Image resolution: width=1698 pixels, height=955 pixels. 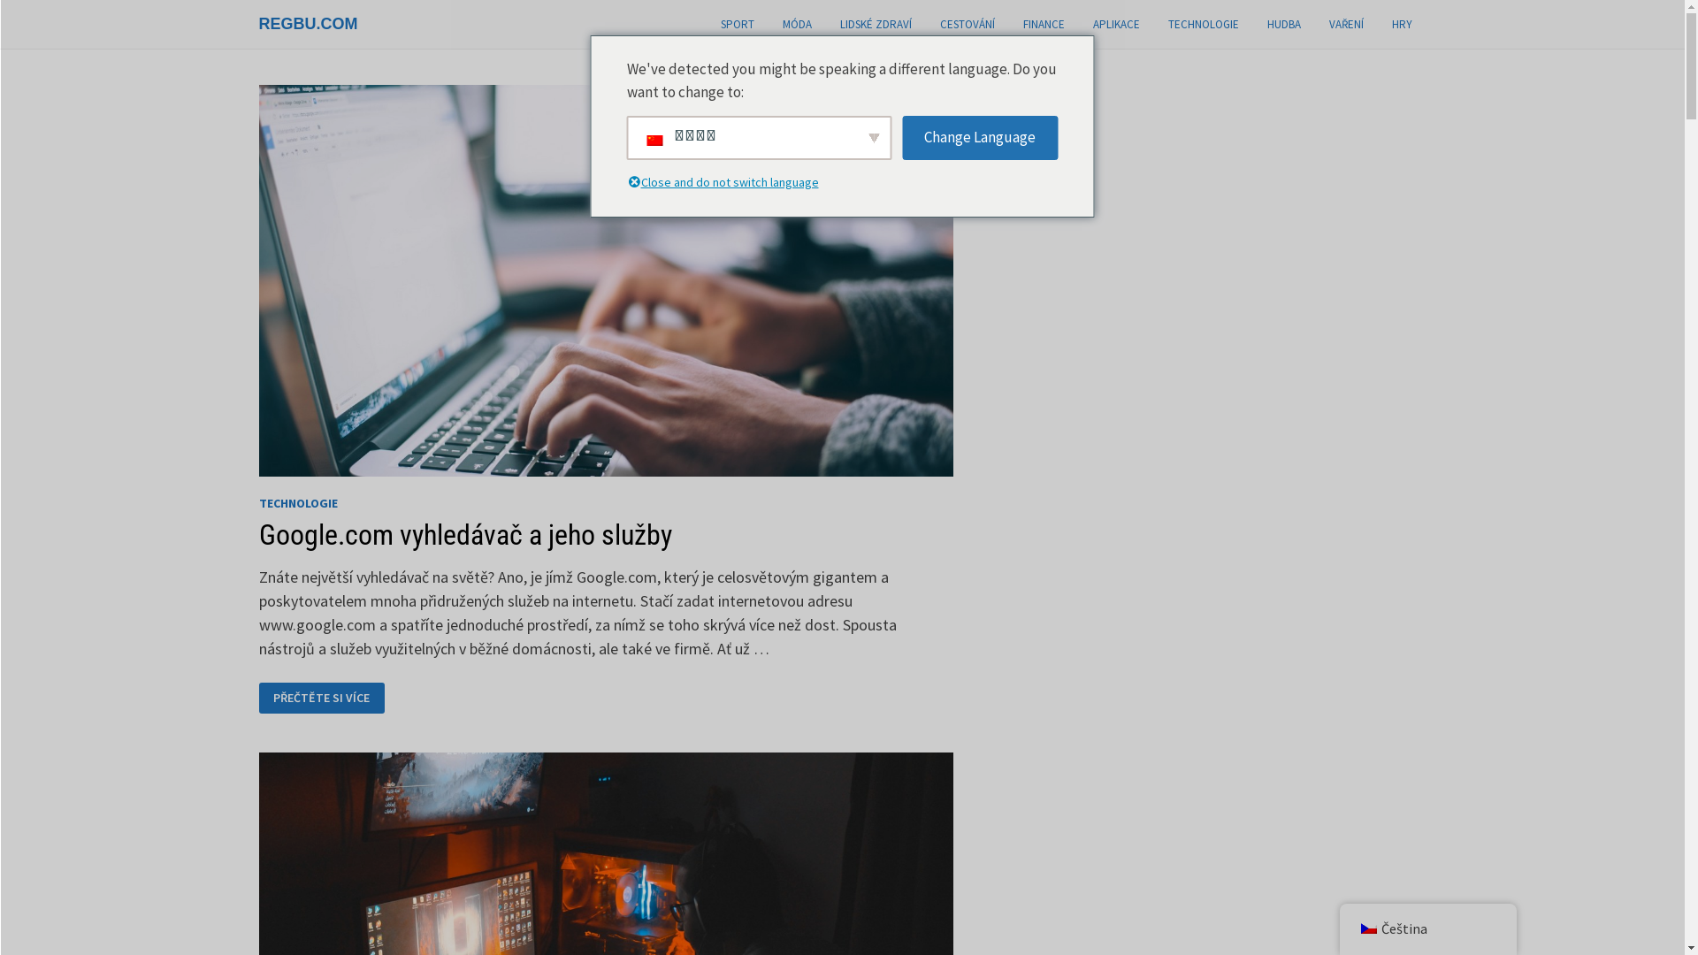 I want to click on TECHNOLOGIE, so click(x=1203, y=25).